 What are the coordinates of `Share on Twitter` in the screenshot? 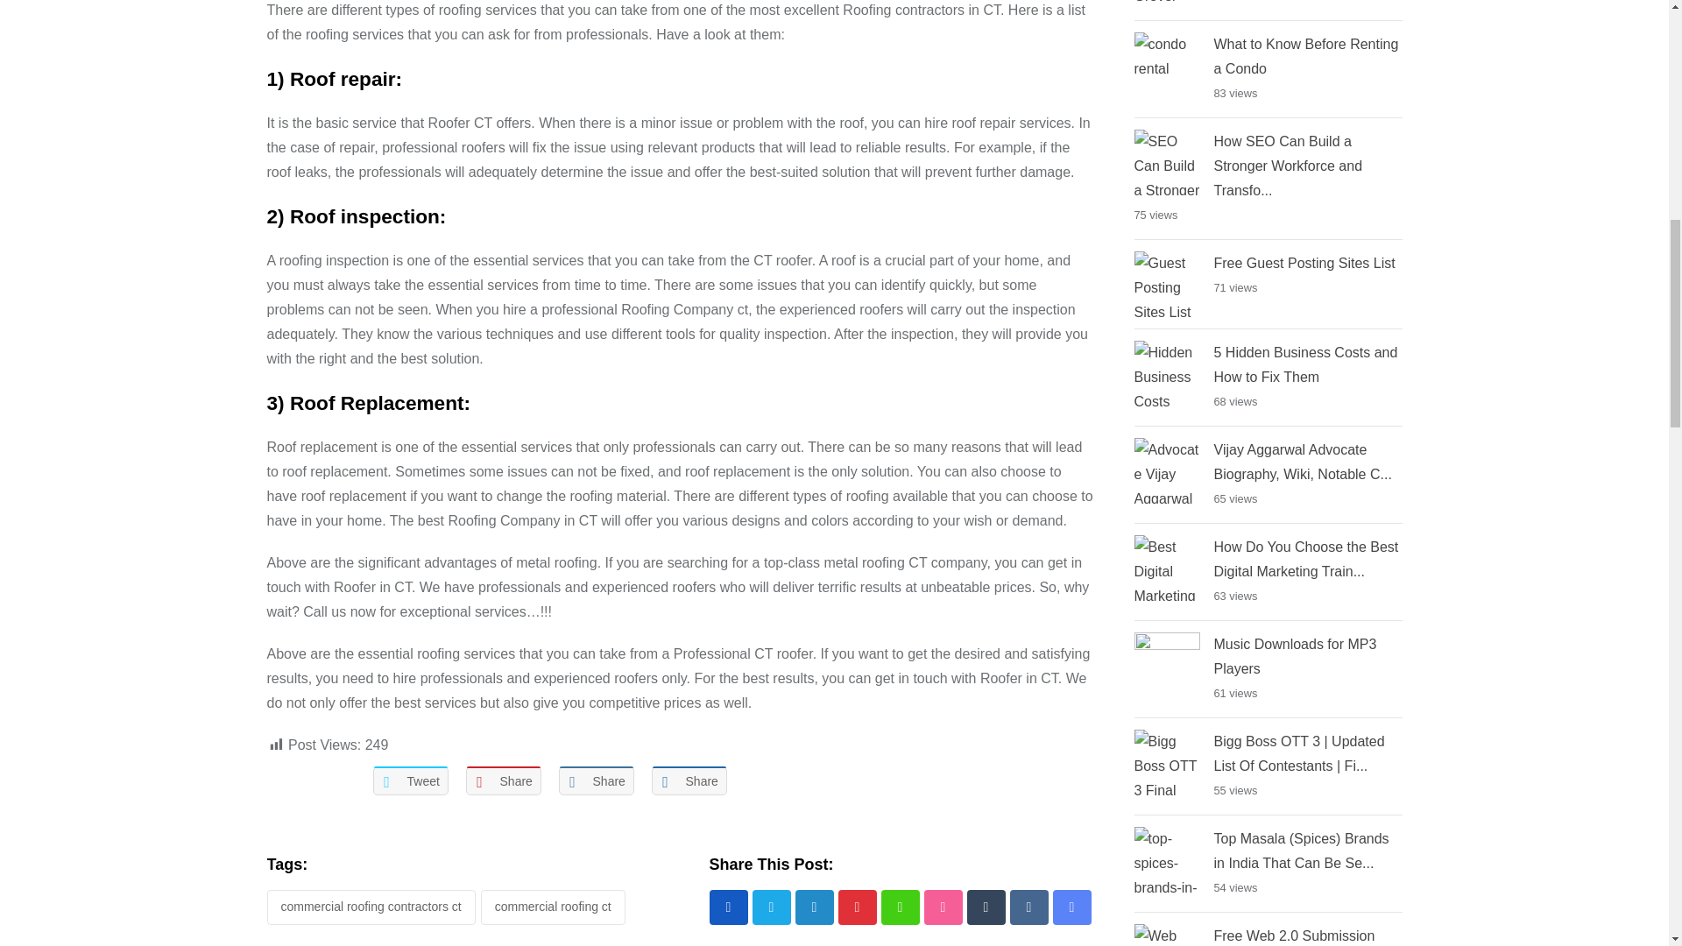 It's located at (411, 780).